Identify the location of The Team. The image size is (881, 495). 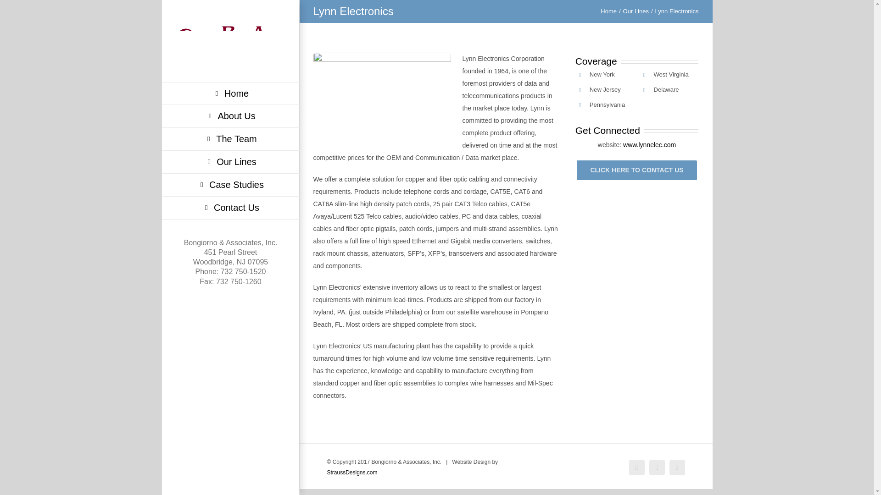
(230, 139).